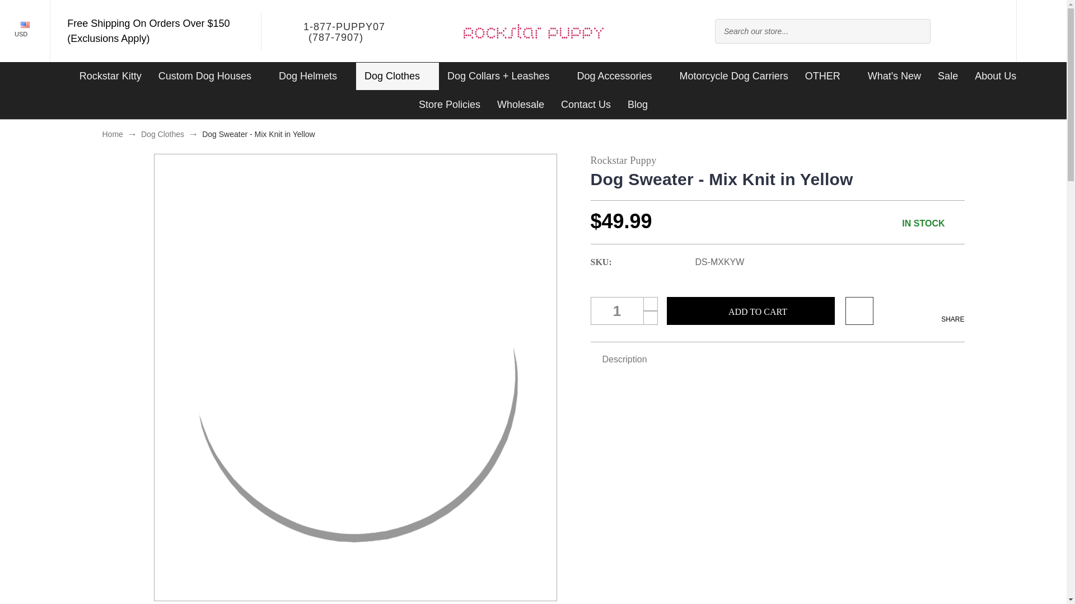 The width and height of the screenshot is (1075, 604). What do you see at coordinates (110, 76) in the screenshot?
I see `Rockstar Kitty` at bounding box center [110, 76].